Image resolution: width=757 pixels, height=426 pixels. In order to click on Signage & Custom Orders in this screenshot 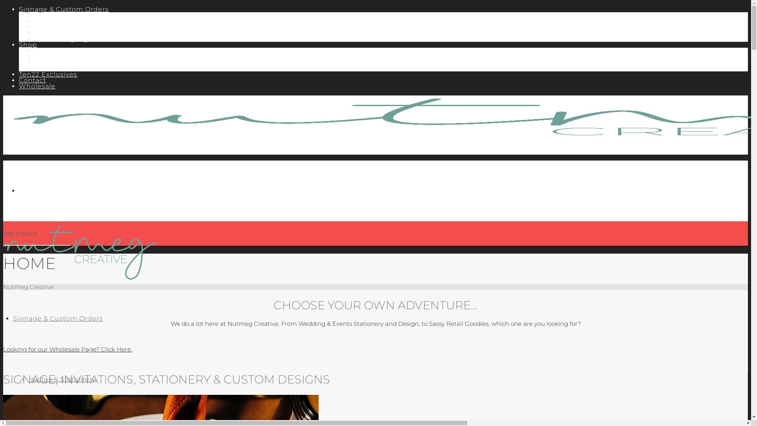, I will do `click(80, 21)`.